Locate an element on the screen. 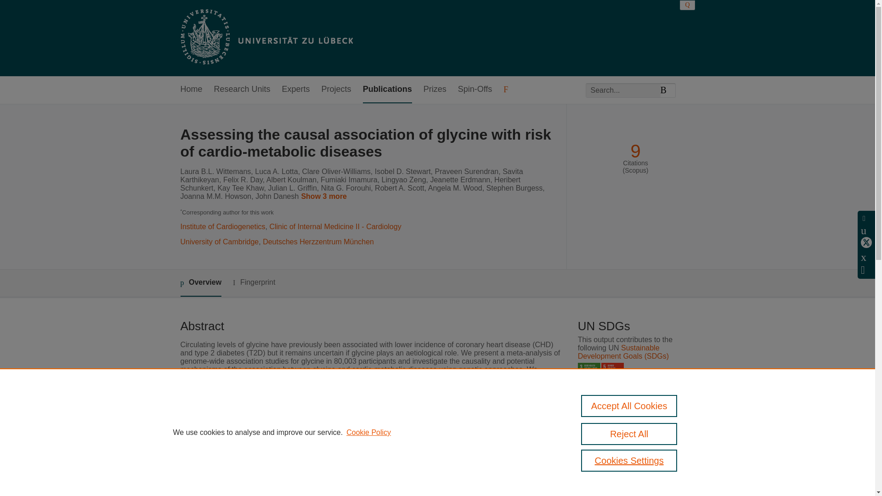  Experts is located at coordinates (296, 90).